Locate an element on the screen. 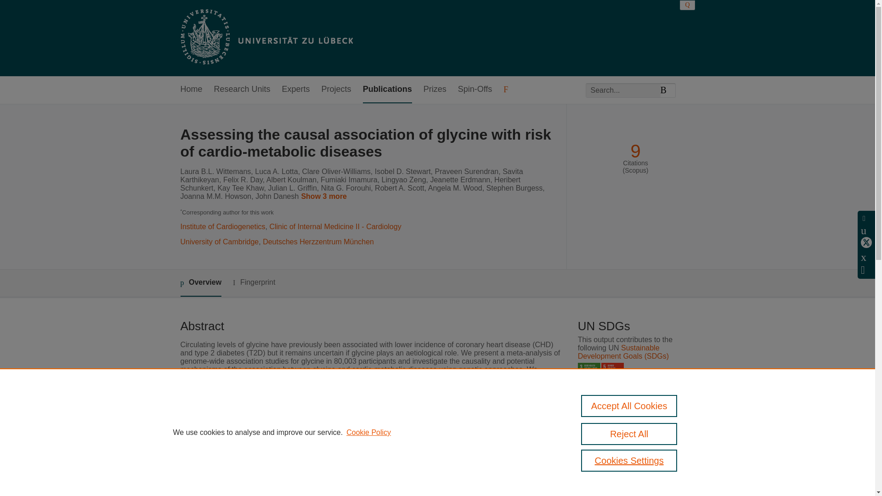  Experts is located at coordinates (296, 90).